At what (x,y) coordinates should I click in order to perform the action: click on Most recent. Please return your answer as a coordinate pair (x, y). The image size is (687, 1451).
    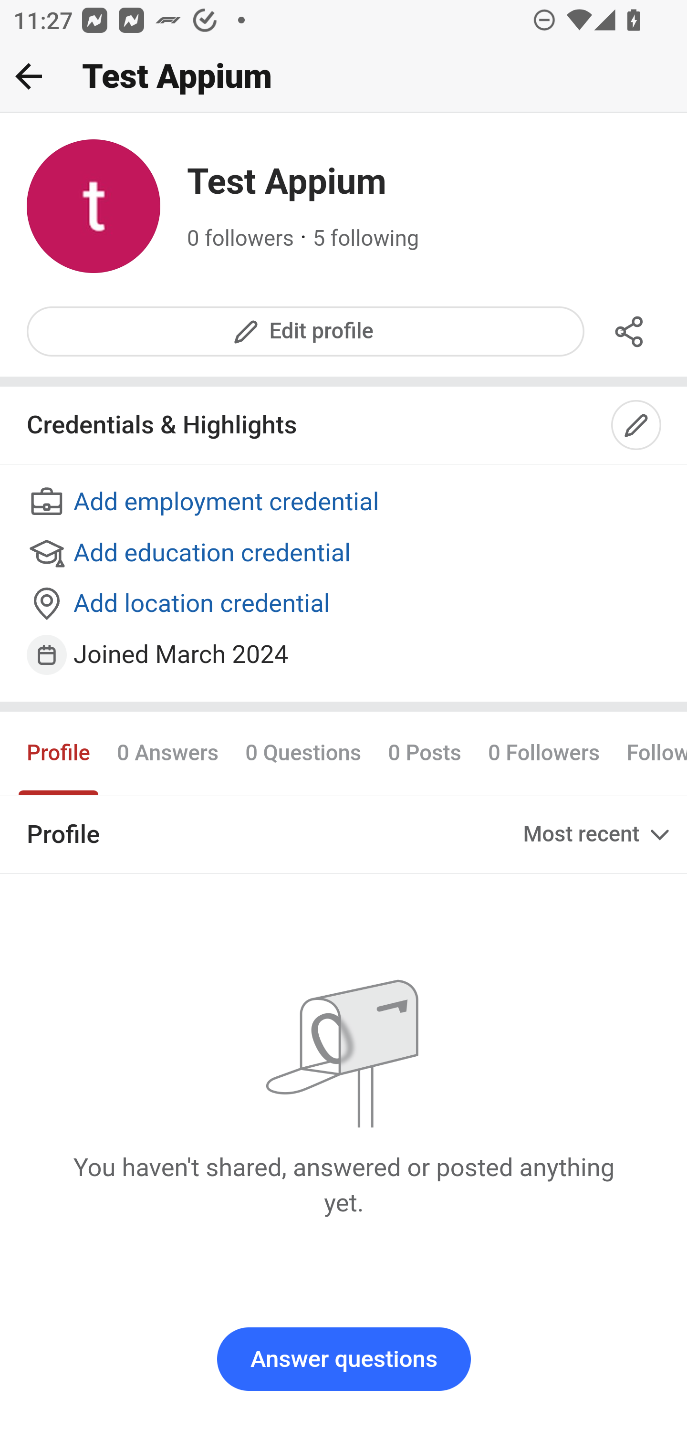
    Looking at the image, I should click on (598, 835).